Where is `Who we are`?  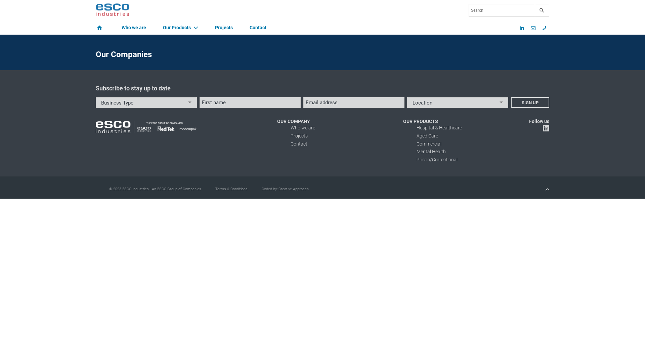 Who we are is located at coordinates (303, 128).